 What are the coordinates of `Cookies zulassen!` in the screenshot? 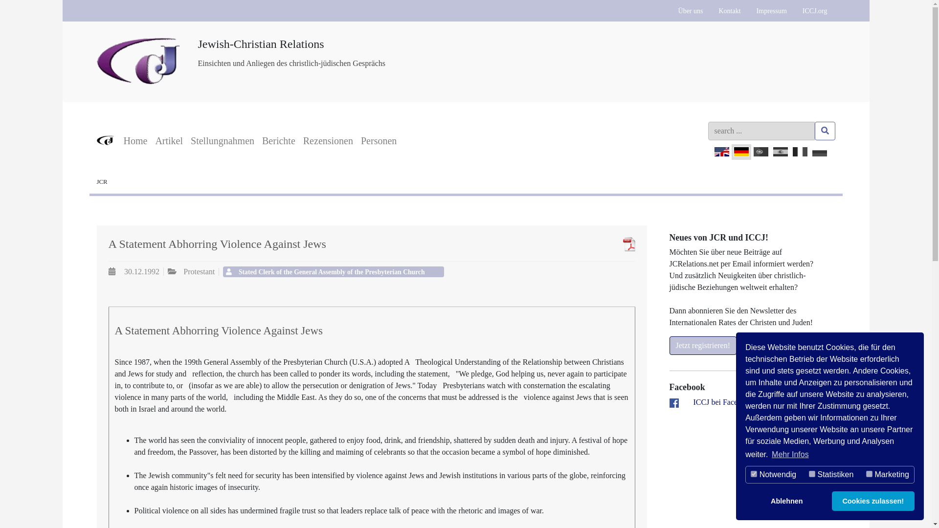 It's located at (873, 501).